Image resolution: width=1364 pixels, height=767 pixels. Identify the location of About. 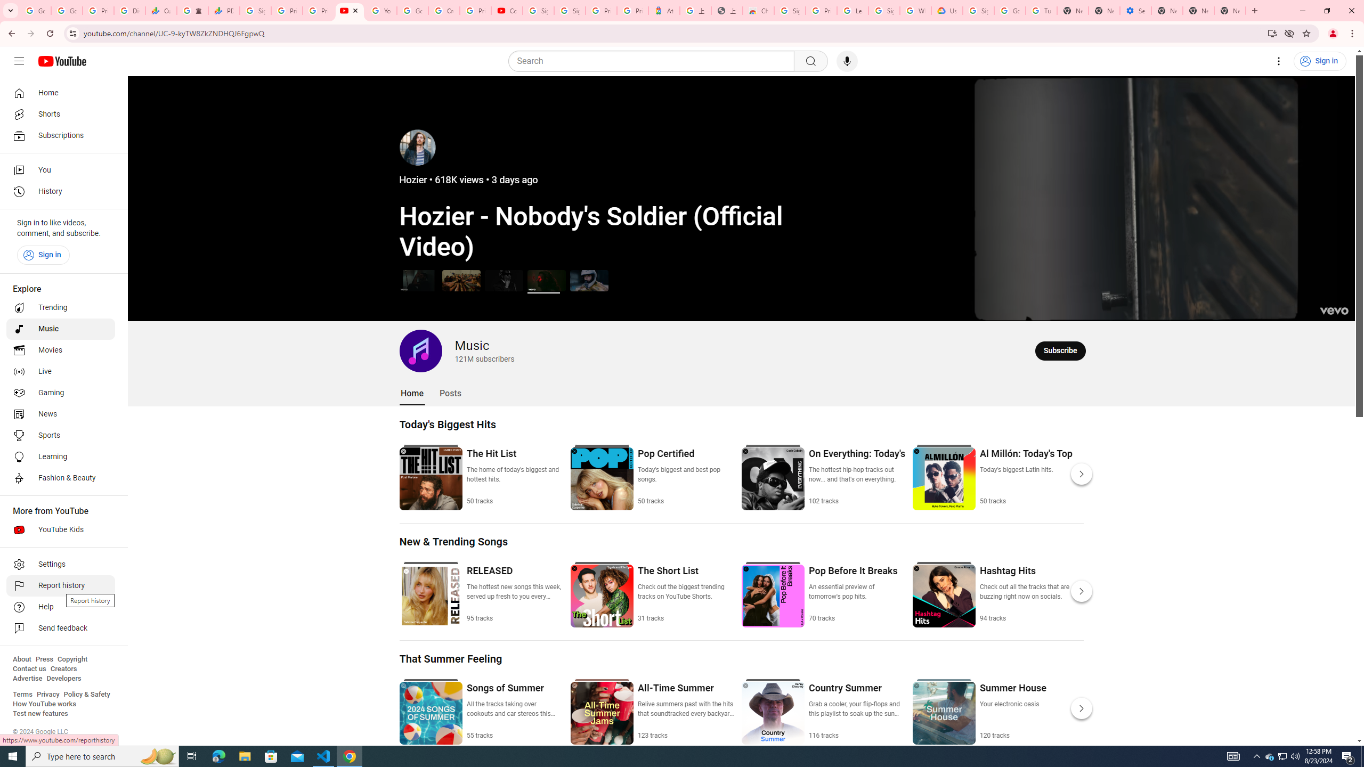
(21, 659).